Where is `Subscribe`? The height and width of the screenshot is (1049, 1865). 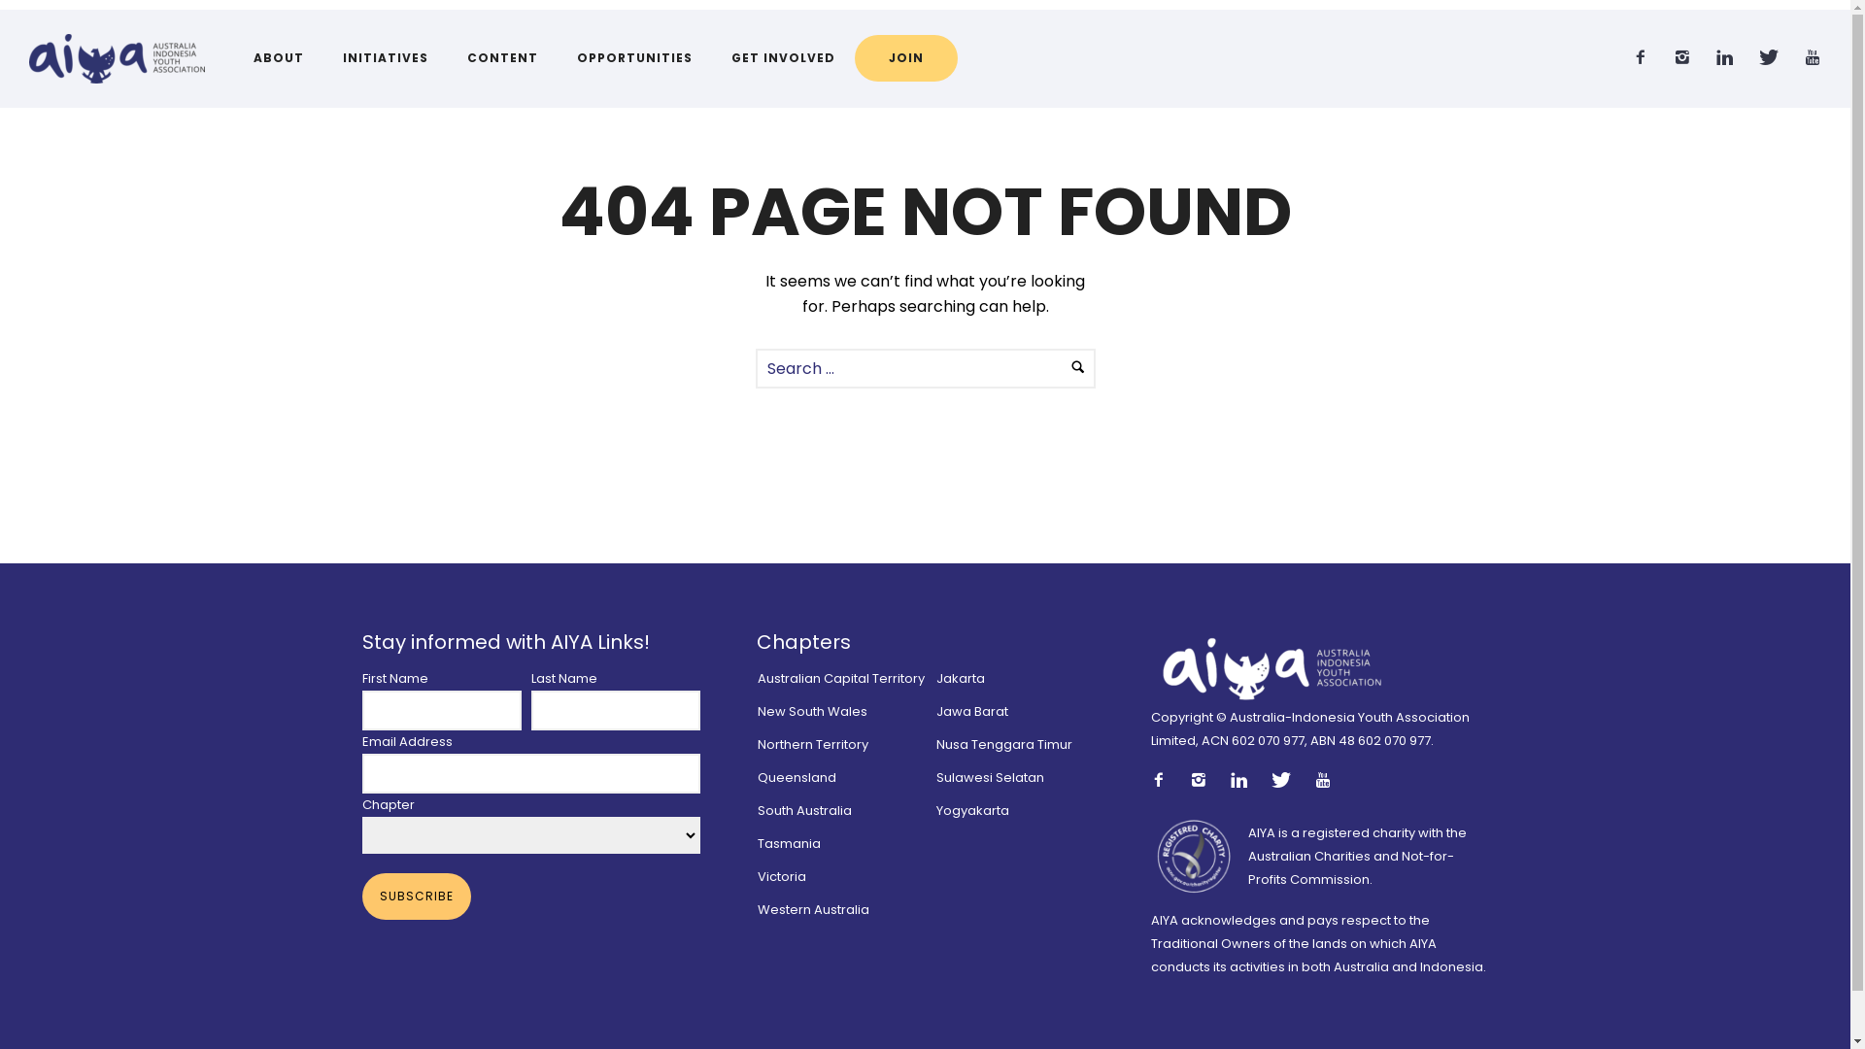
Subscribe is located at coordinates (416, 897).